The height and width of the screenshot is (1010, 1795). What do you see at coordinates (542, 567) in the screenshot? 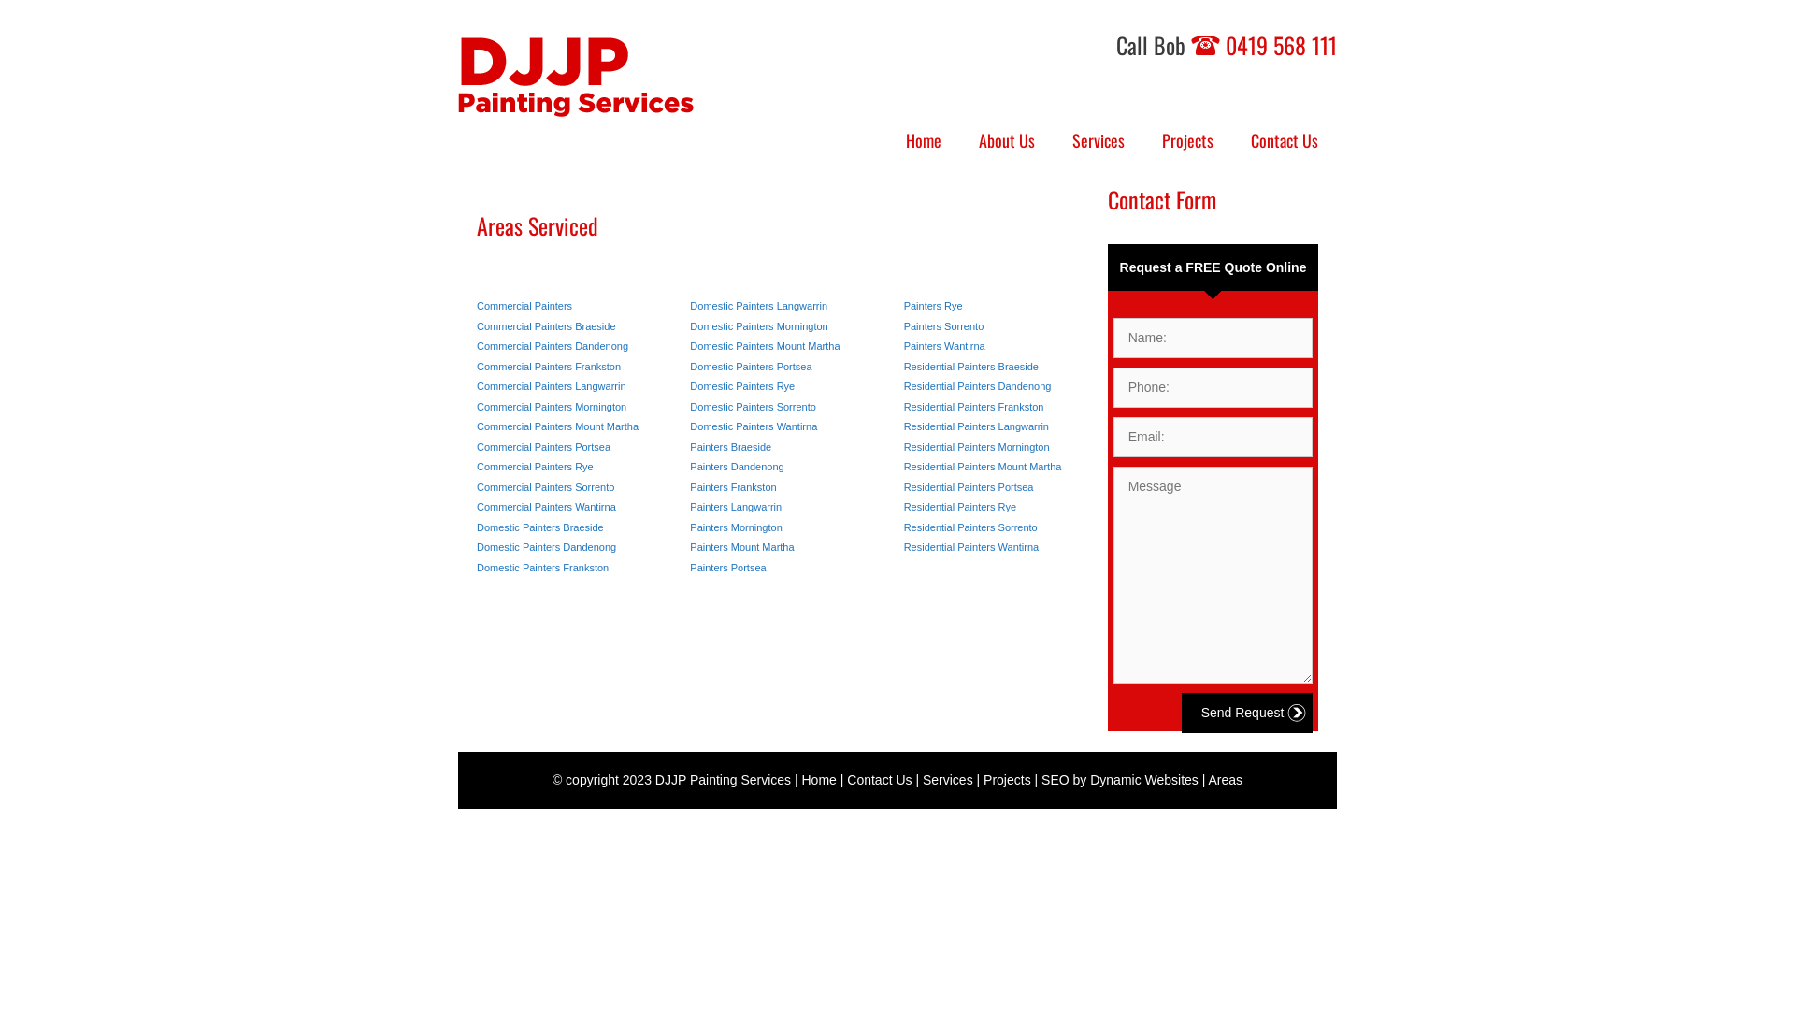
I see `Domestic Painters Frankston` at bounding box center [542, 567].